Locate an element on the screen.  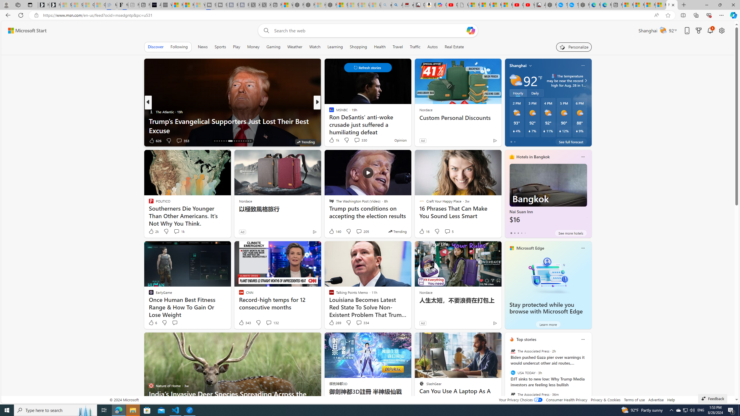
View comments 152 Comment is located at coordinates (3, 140).